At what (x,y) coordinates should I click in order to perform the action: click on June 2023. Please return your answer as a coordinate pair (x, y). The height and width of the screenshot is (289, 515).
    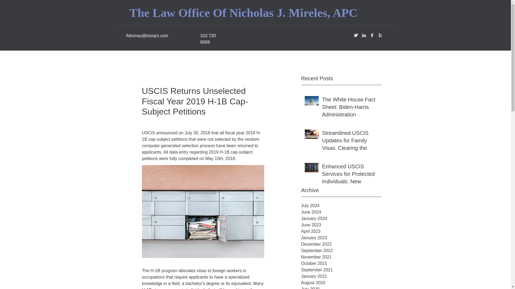
    Looking at the image, I should click on (341, 225).